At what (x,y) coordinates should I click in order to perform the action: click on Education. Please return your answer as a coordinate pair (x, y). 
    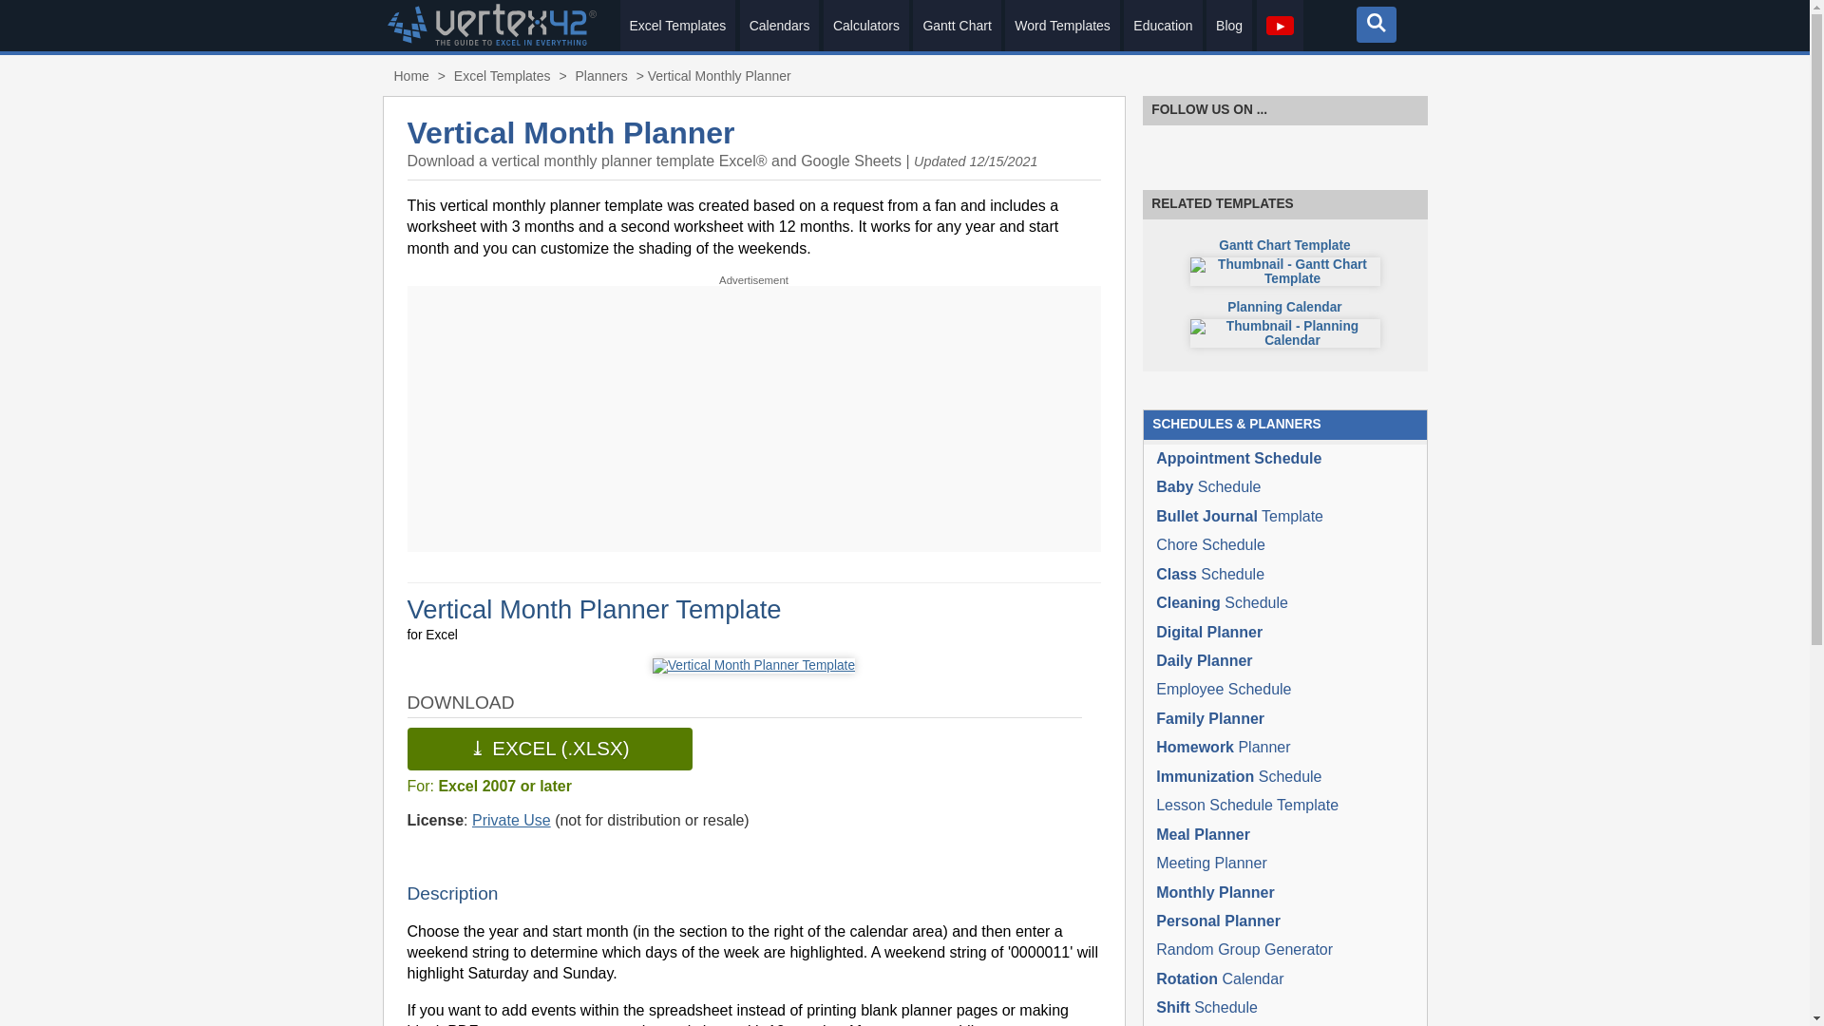
    Looking at the image, I should click on (1163, 26).